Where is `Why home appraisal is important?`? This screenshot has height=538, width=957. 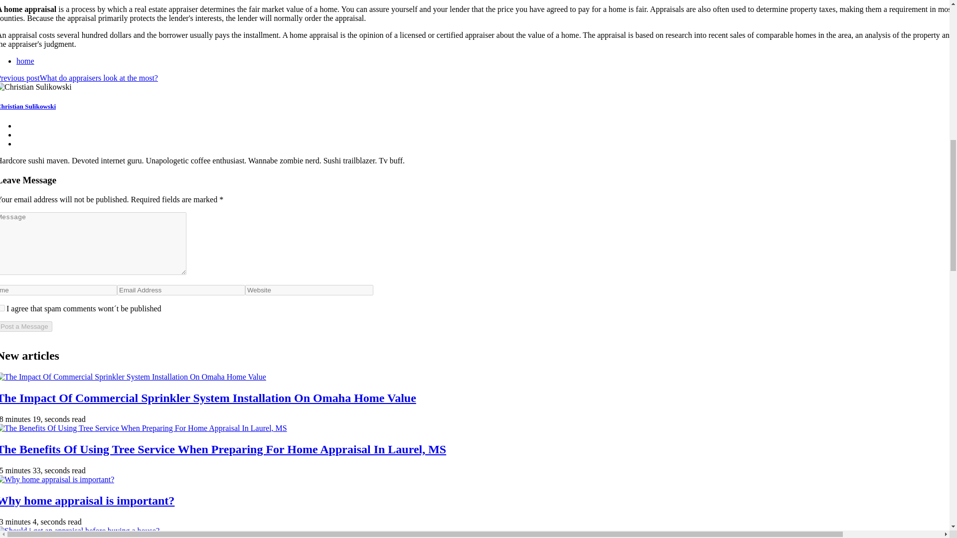
Why home appraisal is important? is located at coordinates (87, 501).